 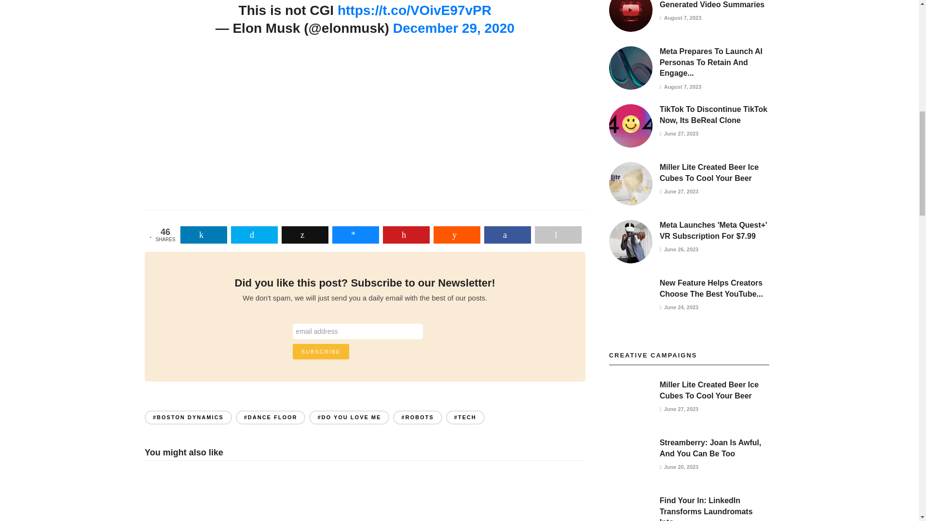 What do you see at coordinates (204, 234) in the screenshot?
I see `Share on LinkedIn` at bounding box center [204, 234].